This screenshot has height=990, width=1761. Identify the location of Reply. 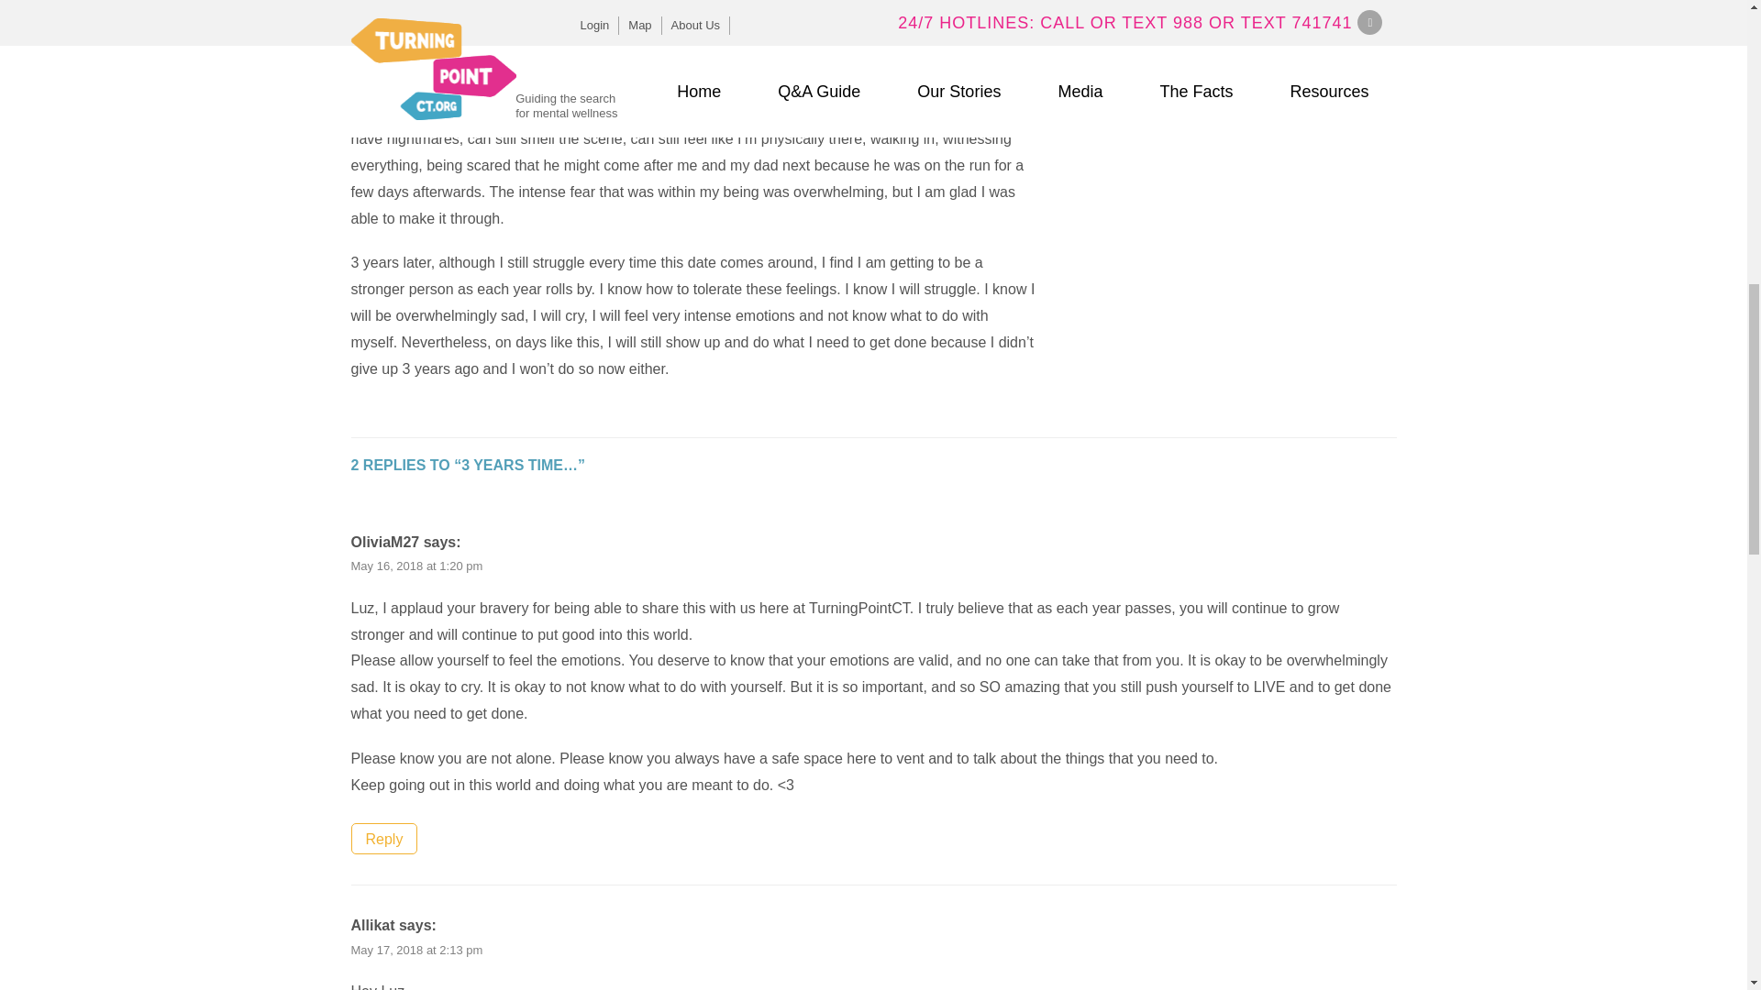
(383, 838).